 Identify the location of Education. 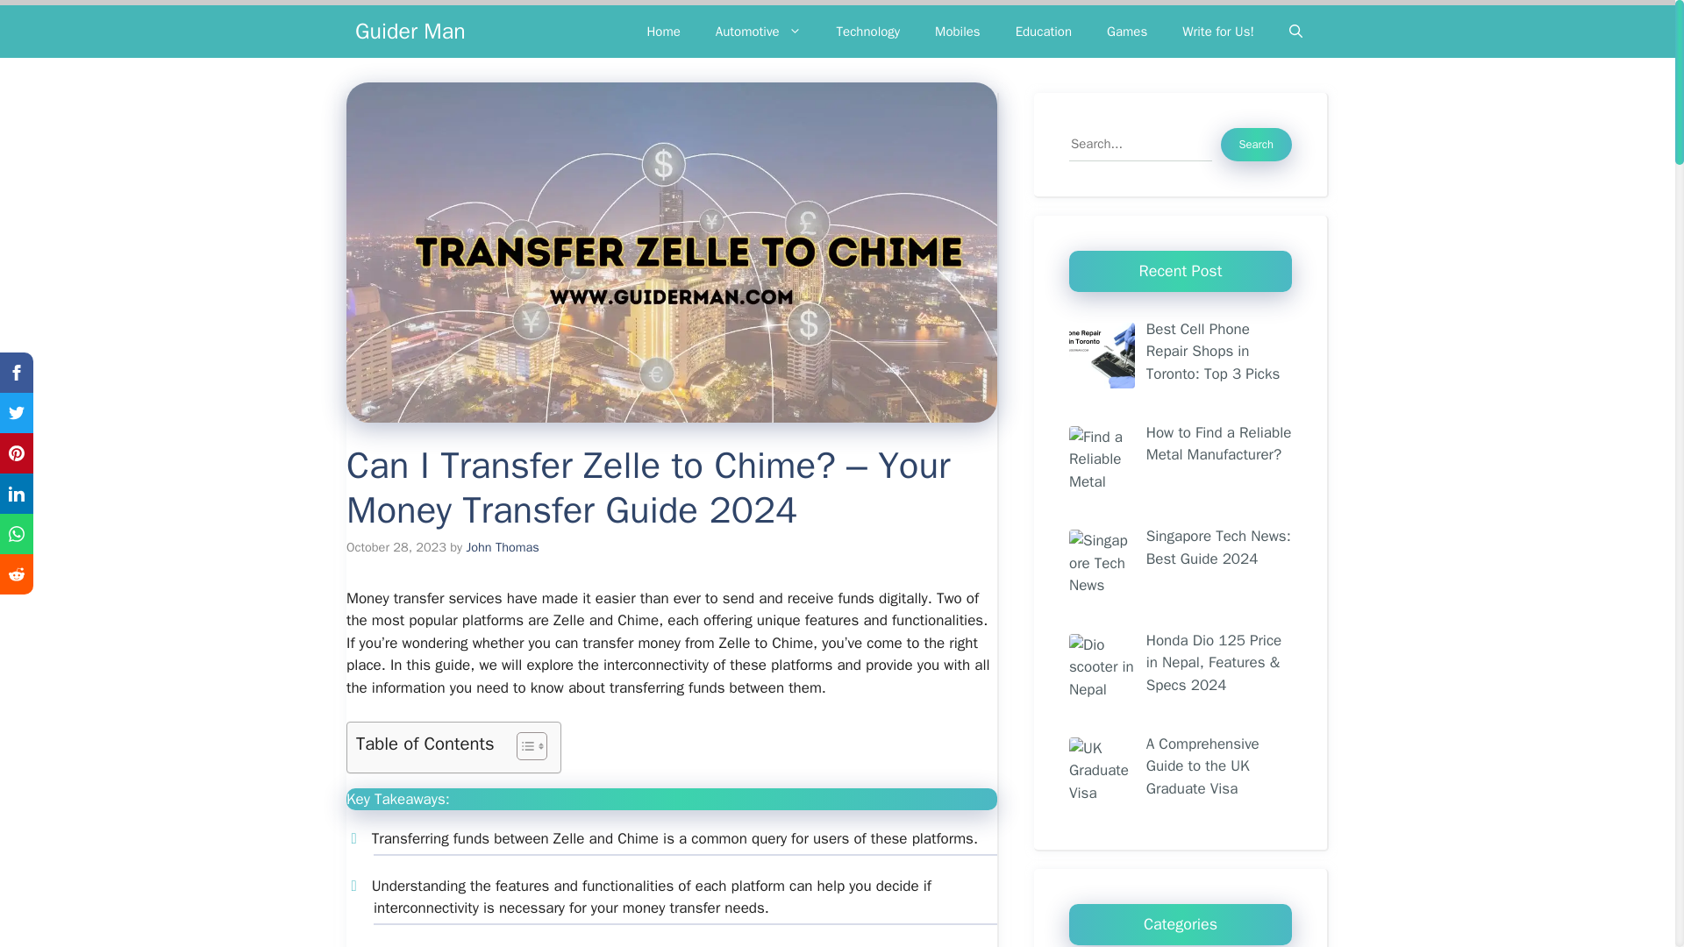
(1044, 32).